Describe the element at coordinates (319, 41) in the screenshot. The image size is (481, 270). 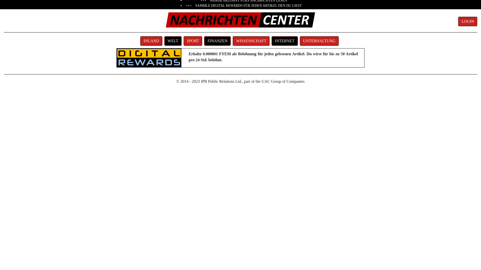
I see `UNTERHALTUNG` at that location.